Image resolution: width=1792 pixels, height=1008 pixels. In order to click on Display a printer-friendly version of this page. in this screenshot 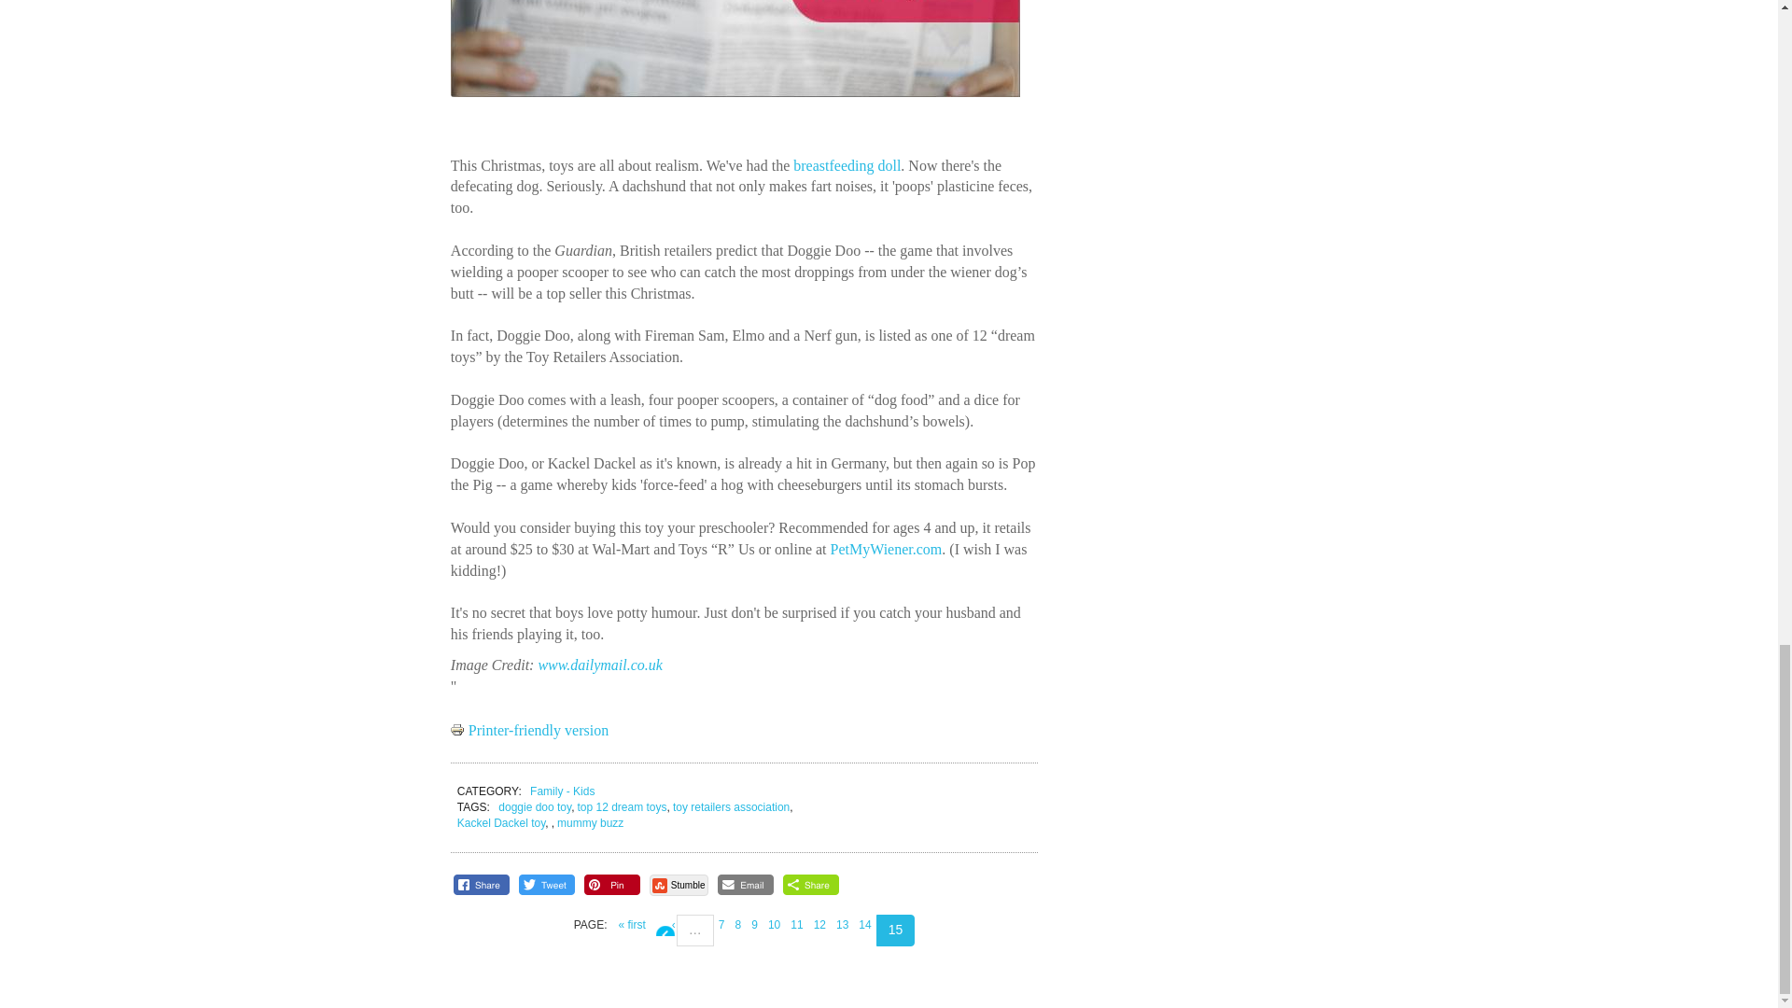, I will do `click(530, 730)`.